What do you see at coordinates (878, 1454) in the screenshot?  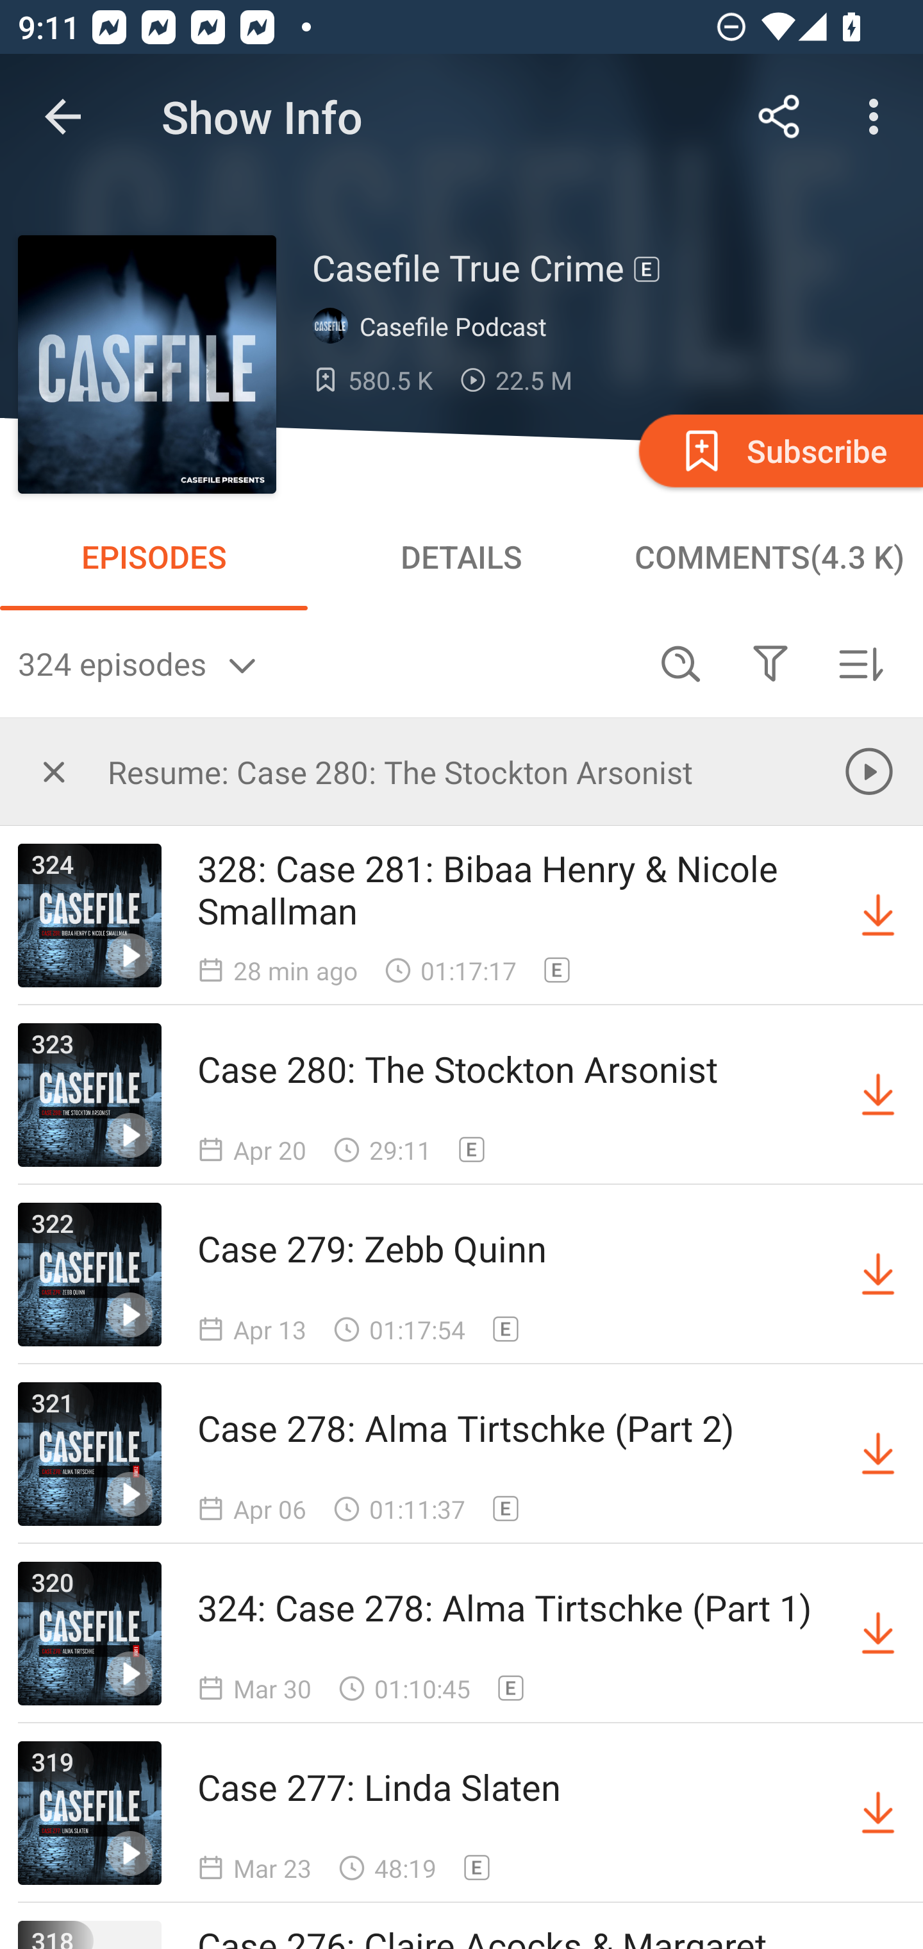 I see `Download` at bounding box center [878, 1454].